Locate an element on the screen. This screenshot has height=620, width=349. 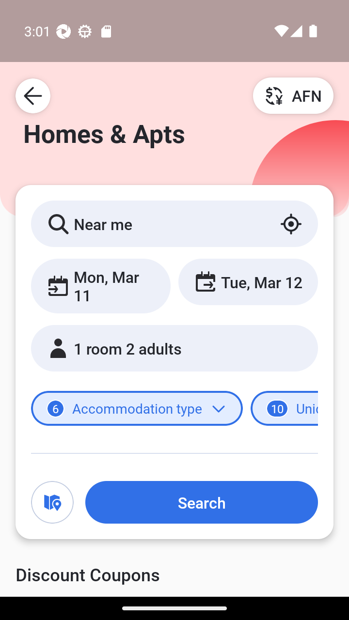
1 room 2 adults is located at coordinates (174, 348).